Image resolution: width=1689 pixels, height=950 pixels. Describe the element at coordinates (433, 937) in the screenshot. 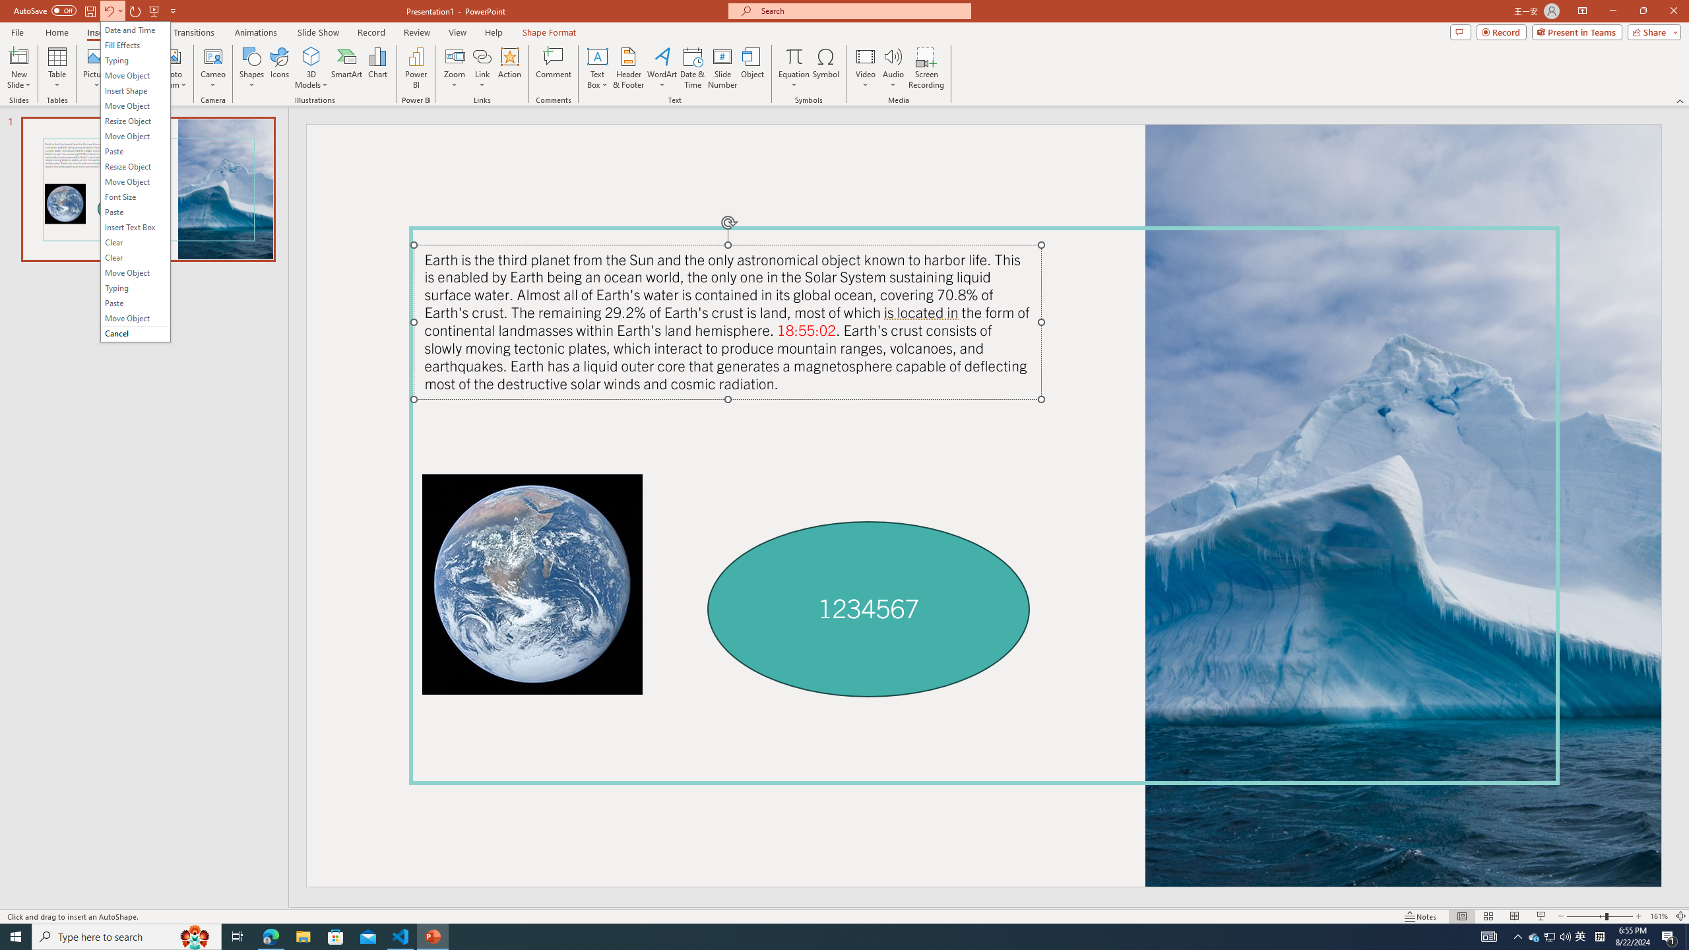

I see `PowerPoint - 1 running window` at that location.